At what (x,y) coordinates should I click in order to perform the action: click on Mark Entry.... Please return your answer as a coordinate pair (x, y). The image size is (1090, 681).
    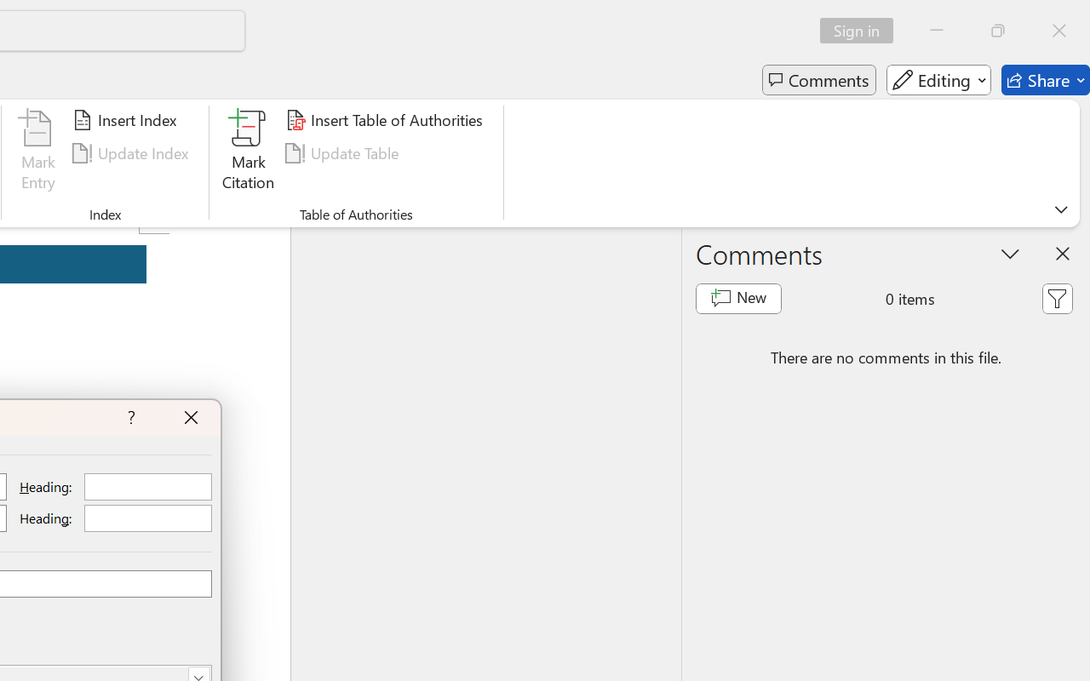
    Looking at the image, I should click on (37, 153).